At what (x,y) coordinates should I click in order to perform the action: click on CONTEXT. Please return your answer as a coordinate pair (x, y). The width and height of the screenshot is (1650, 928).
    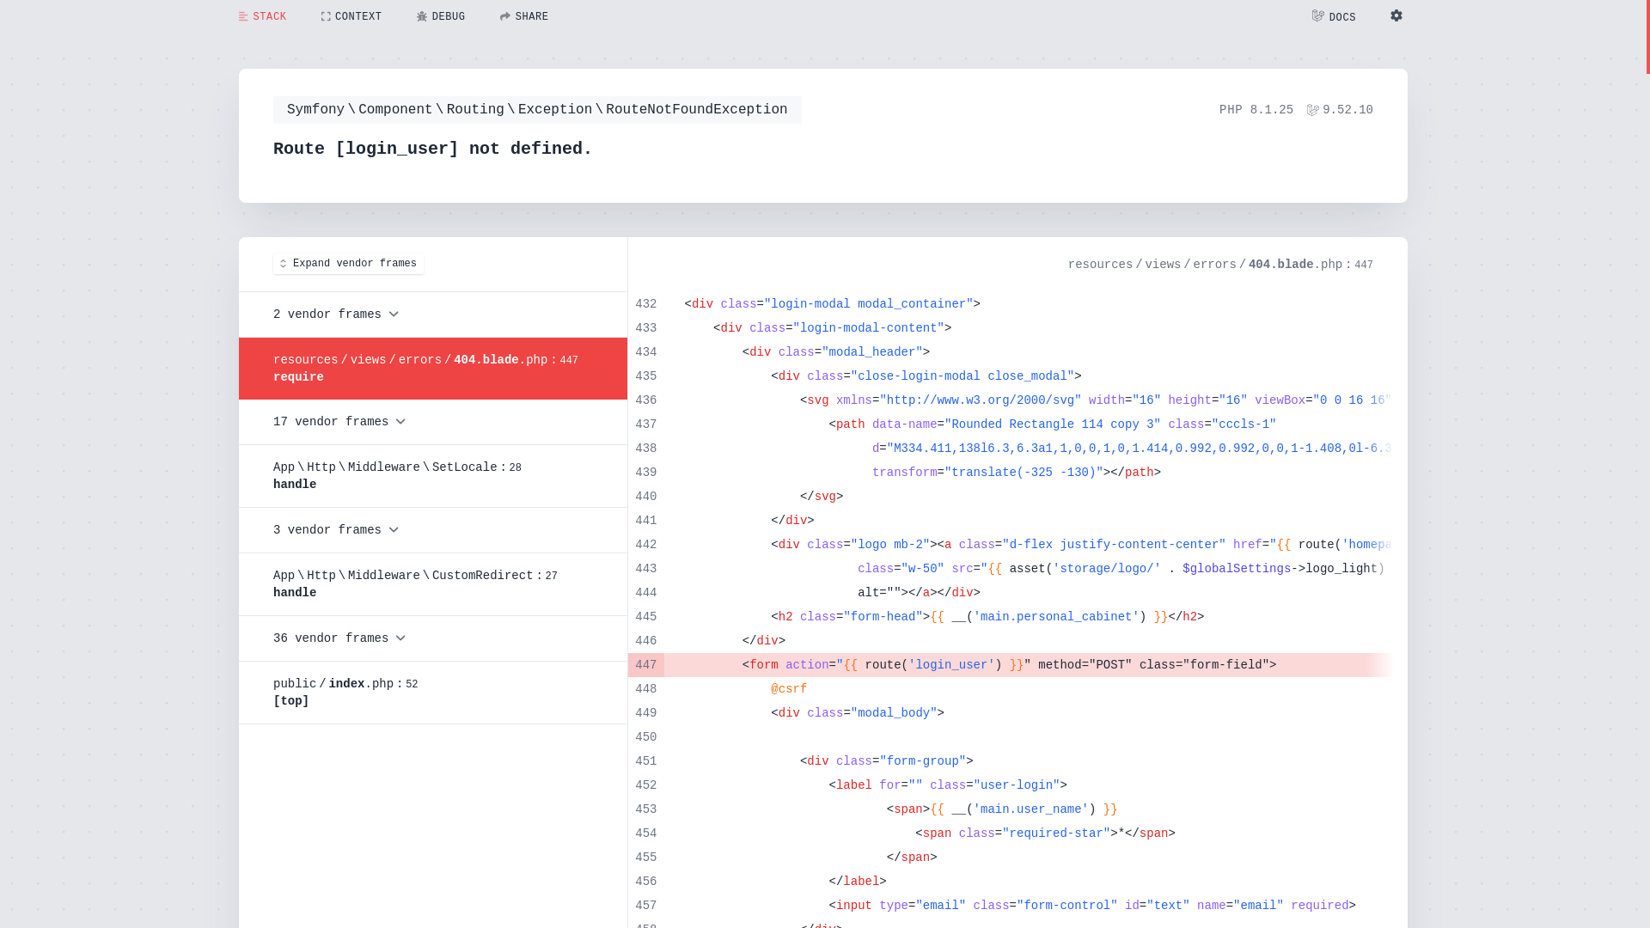
    Looking at the image, I should click on (352, 16).